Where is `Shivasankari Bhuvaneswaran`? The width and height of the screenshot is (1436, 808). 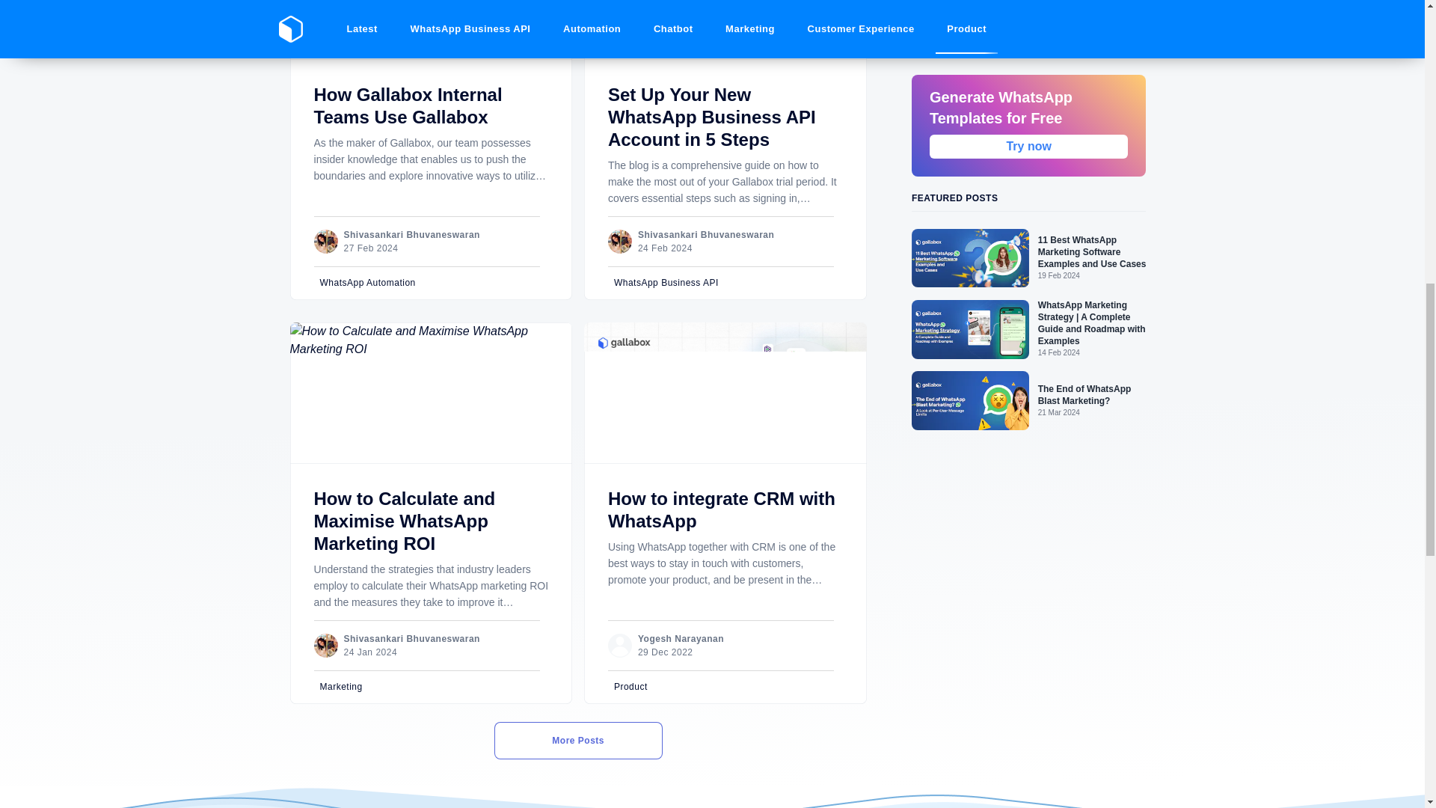 Shivasankari Bhuvaneswaran is located at coordinates (411, 638).